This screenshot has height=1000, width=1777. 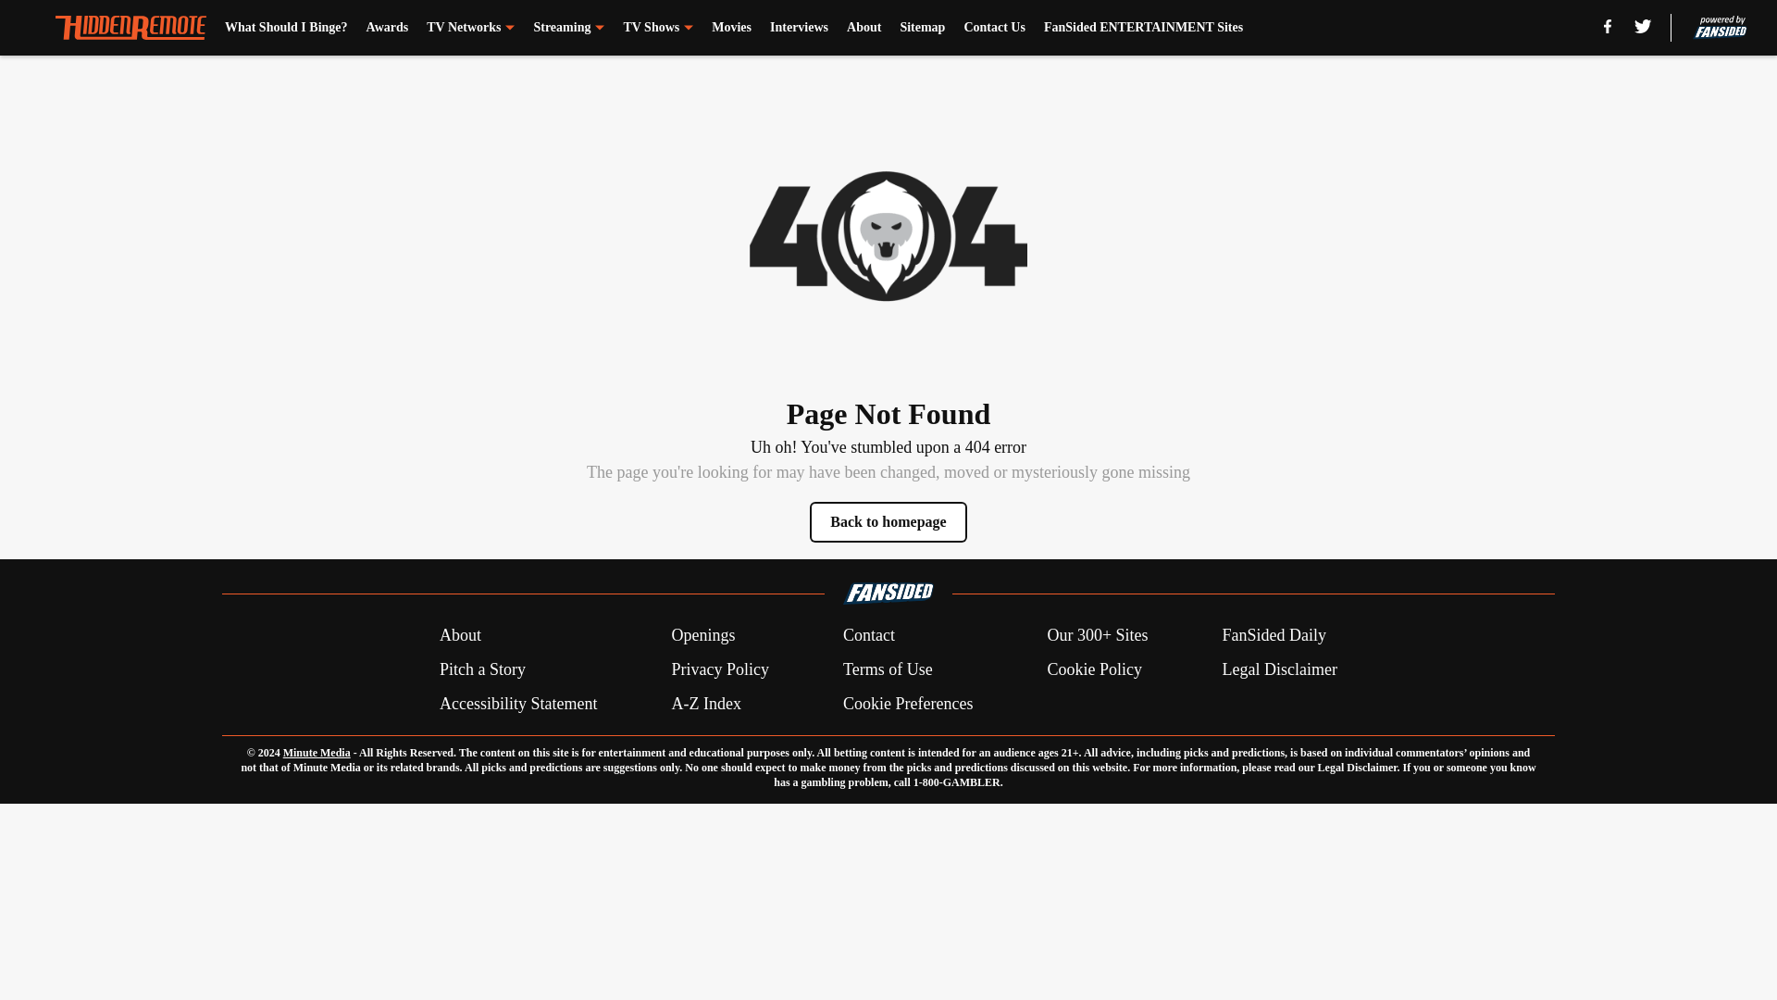 What do you see at coordinates (994, 28) in the screenshot?
I see `Contact Us` at bounding box center [994, 28].